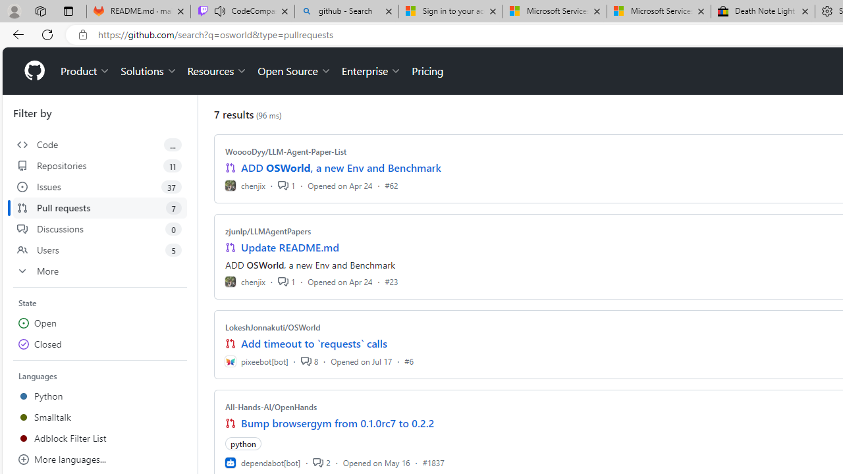 This screenshot has width=843, height=474. What do you see at coordinates (341, 168) in the screenshot?
I see `ADD OSWorld, a new Env and Benchmark` at bounding box center [341, 168].